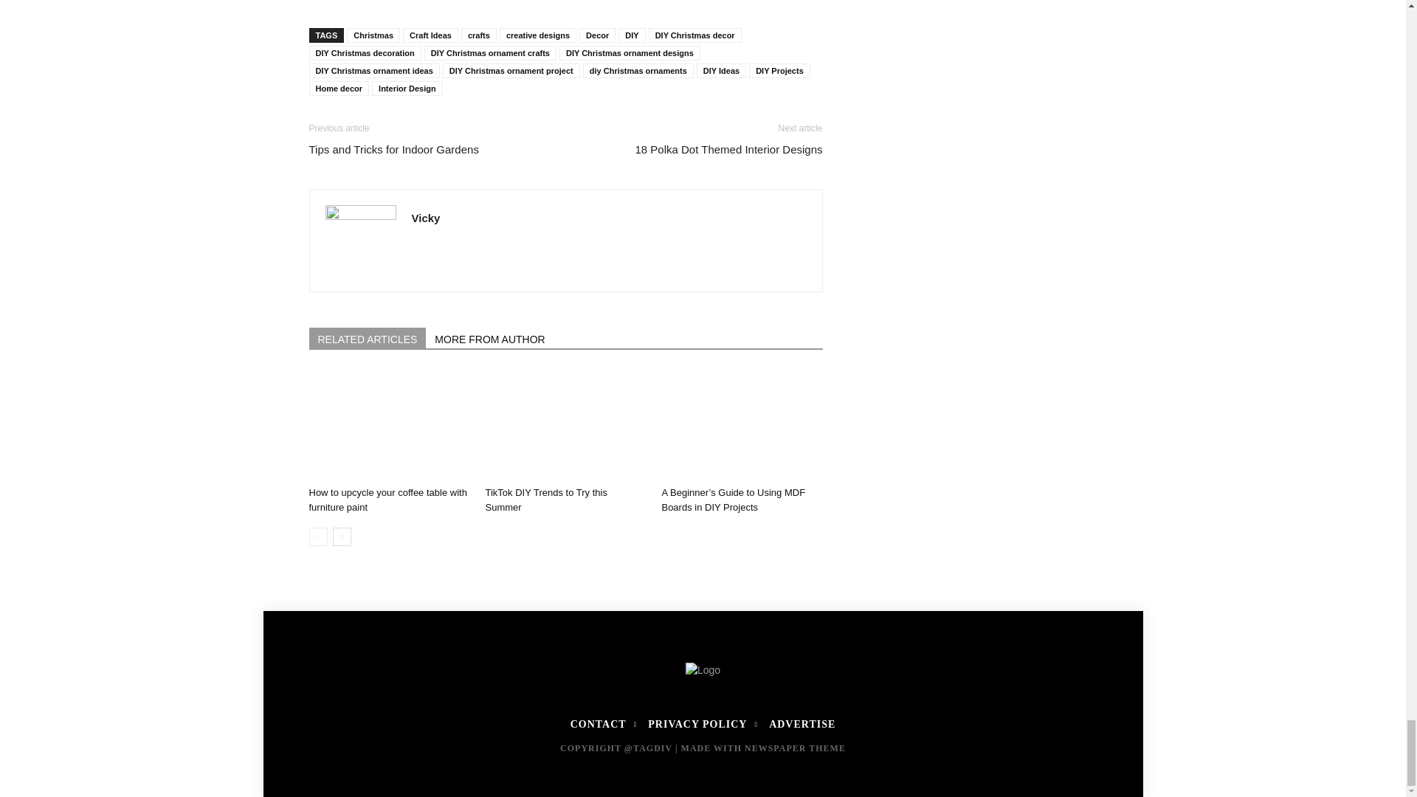 The height and width of the screenshot is (797, 1417). I want to click on How to upcycle your coffee table with furniture paint, so click(387, 500).